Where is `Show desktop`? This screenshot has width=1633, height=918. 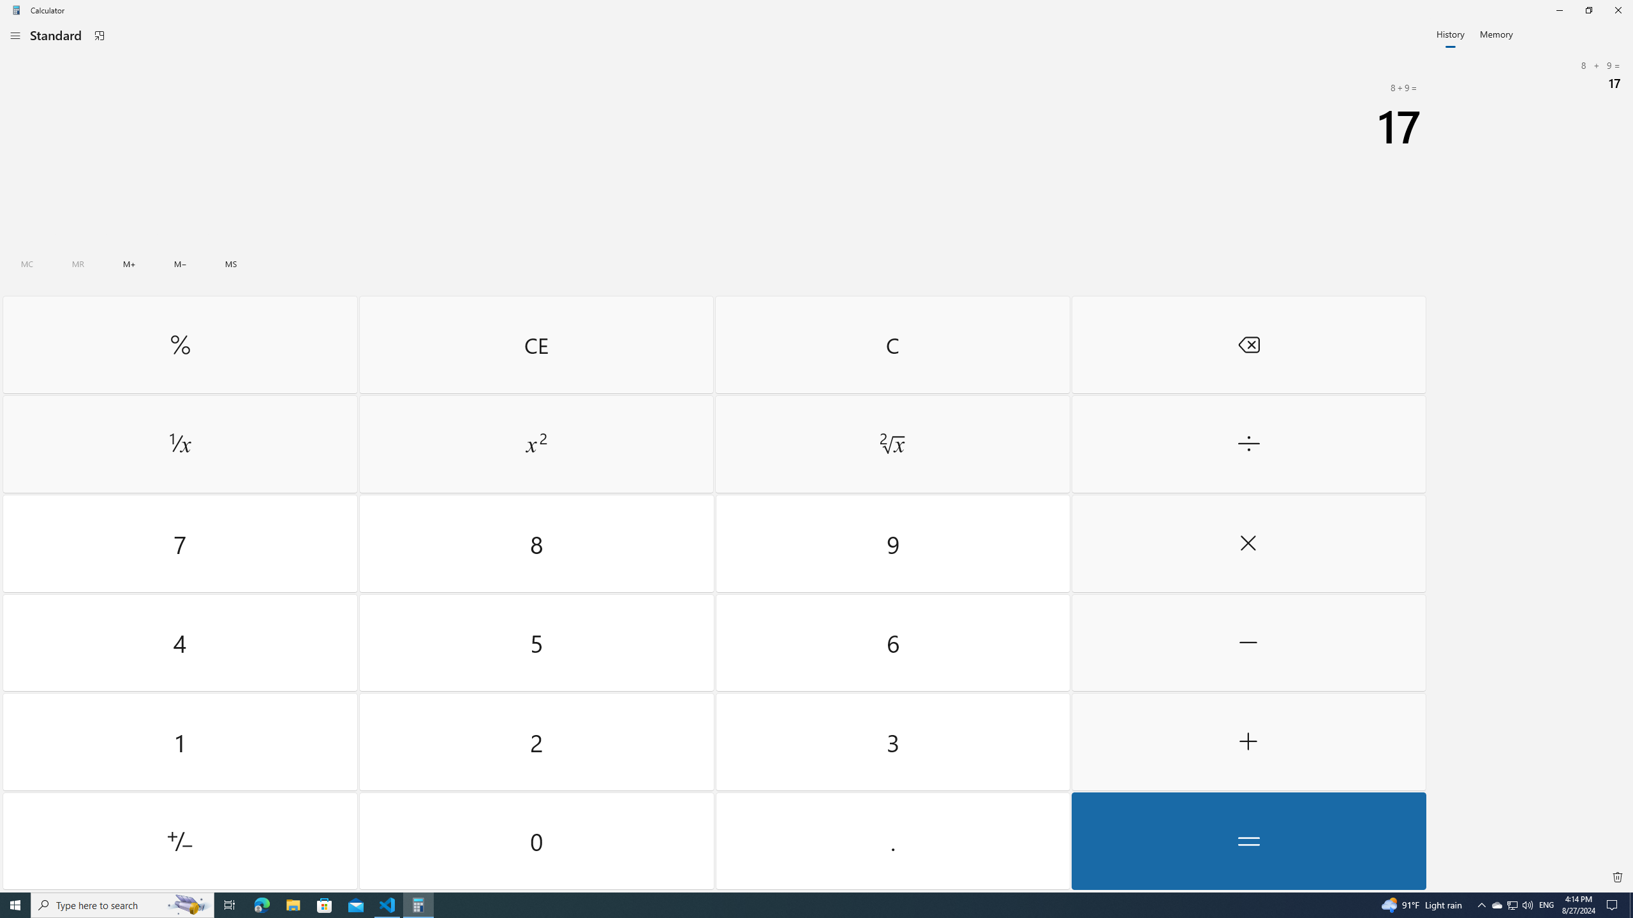 Show desktop is located at coordinates (1631, 905).